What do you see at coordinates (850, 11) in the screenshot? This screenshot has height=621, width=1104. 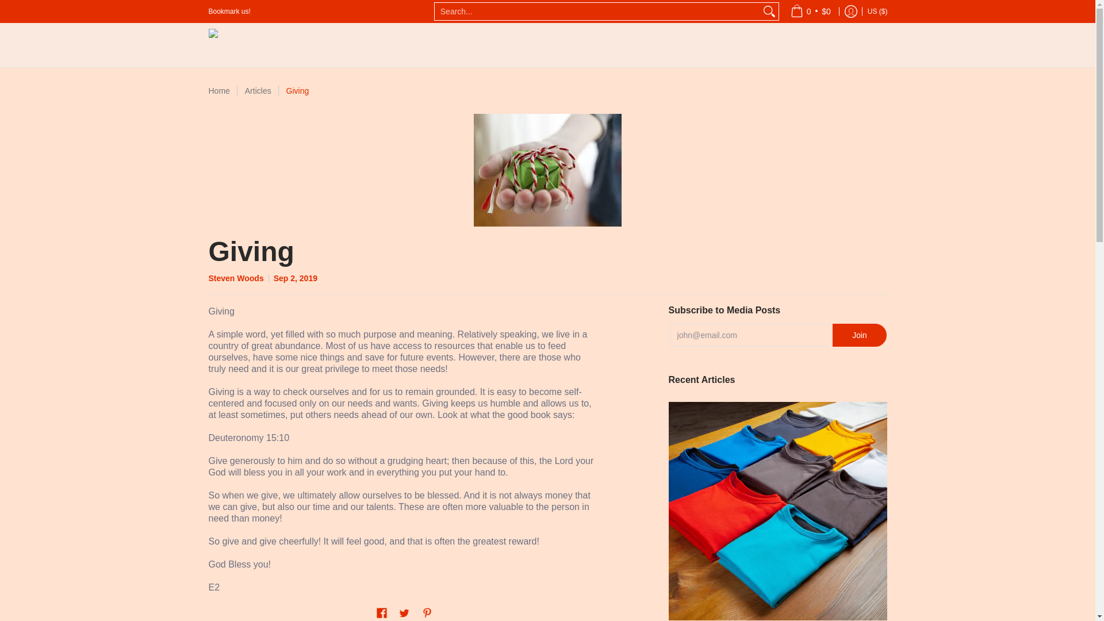 I see `Log in` at bounding box center [850, 11].